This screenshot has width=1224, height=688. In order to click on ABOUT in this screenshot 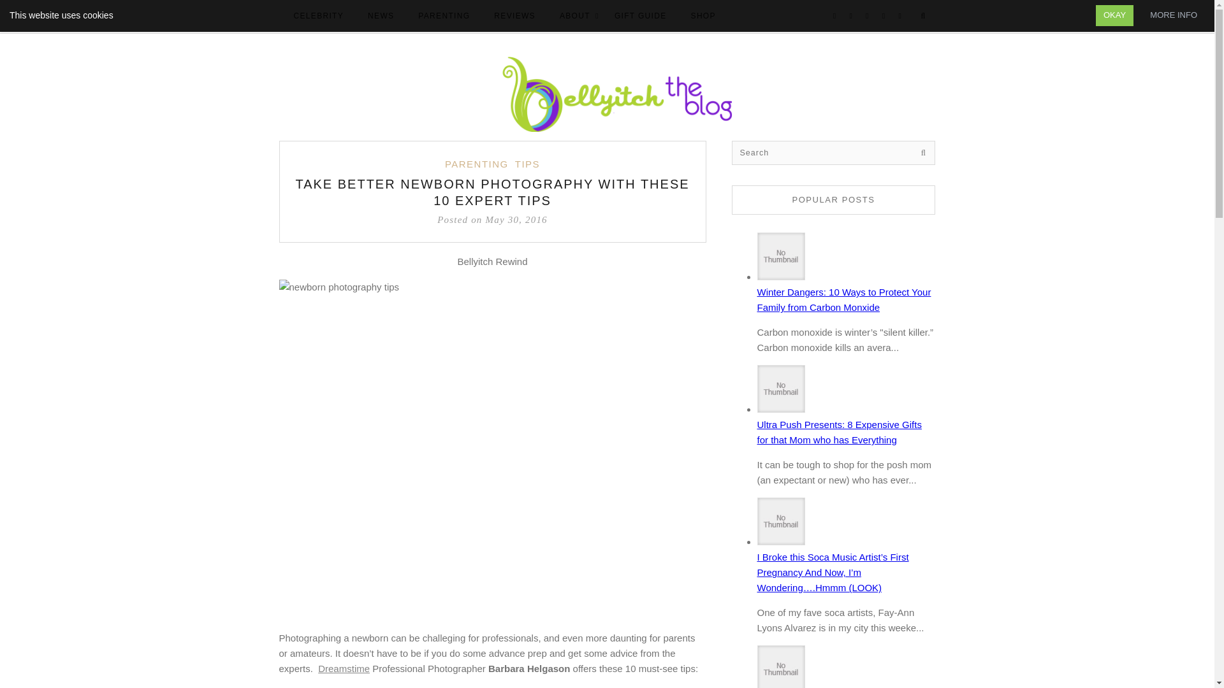, I will do `click(575, 17)`.